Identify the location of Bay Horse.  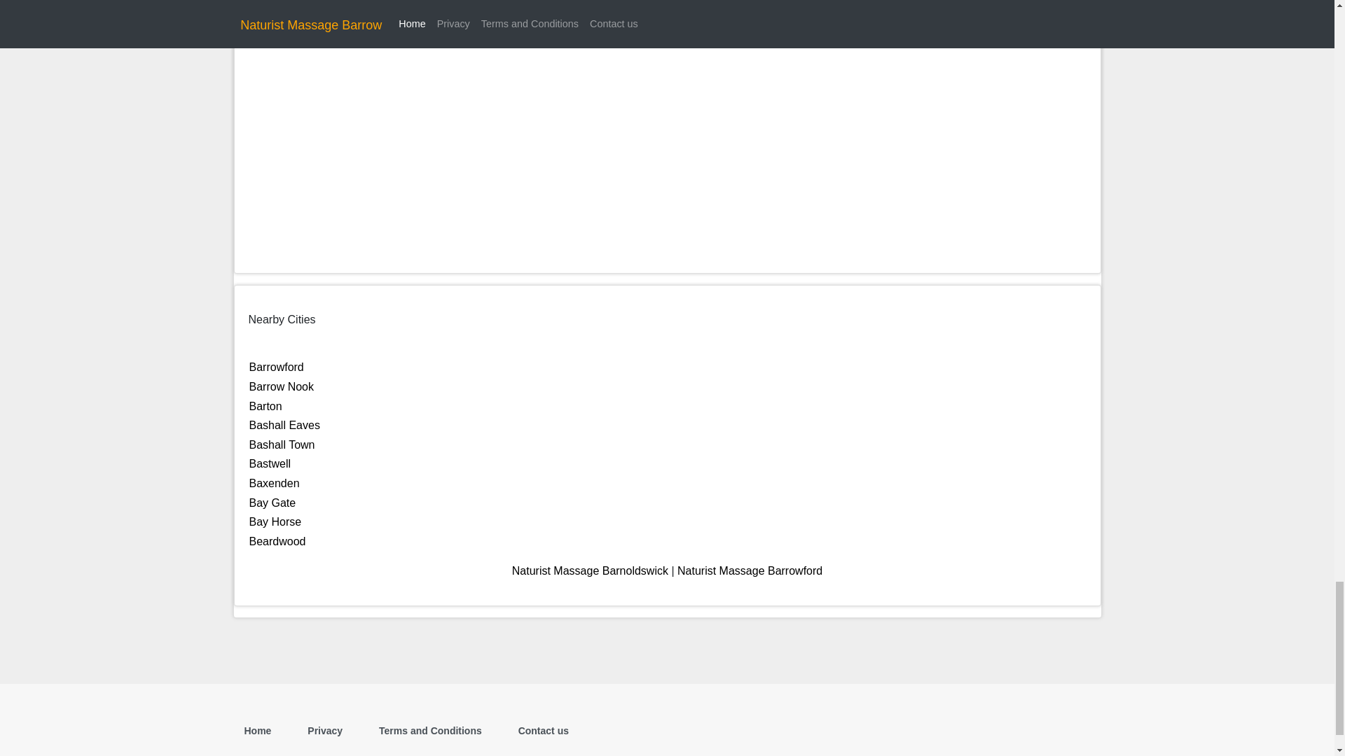
(275, 521).